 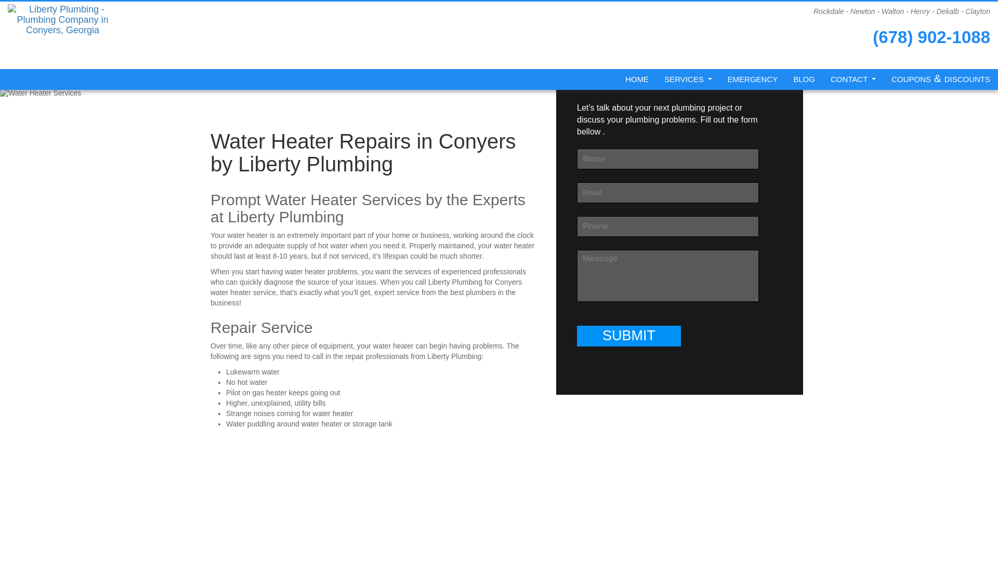 I want to click on contact, so click(x=852, y=79).